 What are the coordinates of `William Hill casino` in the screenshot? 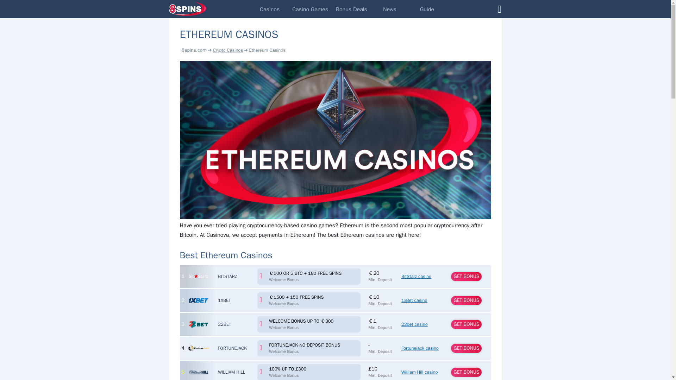 It's located at (198, 372).